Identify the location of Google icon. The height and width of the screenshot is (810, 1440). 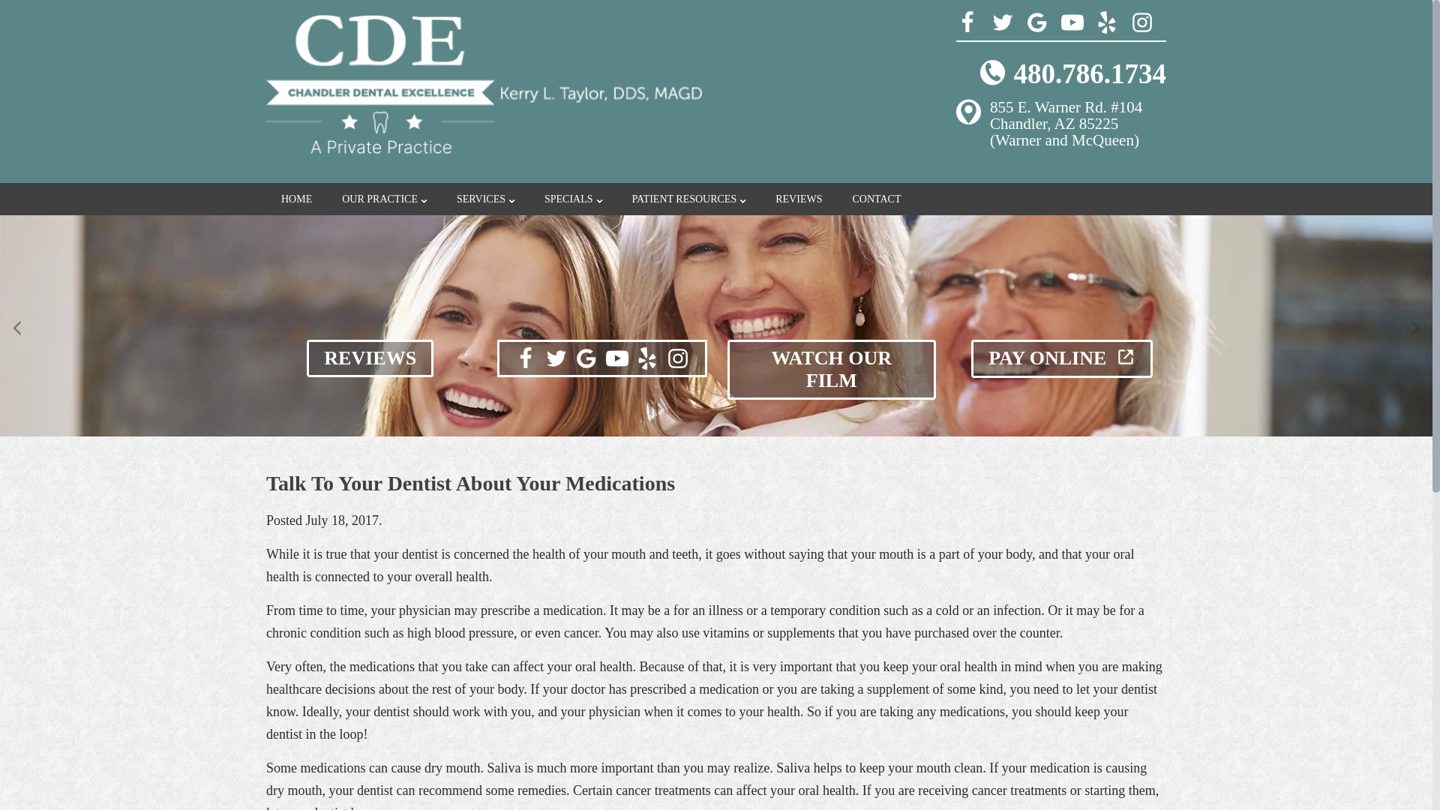
(586, 358).